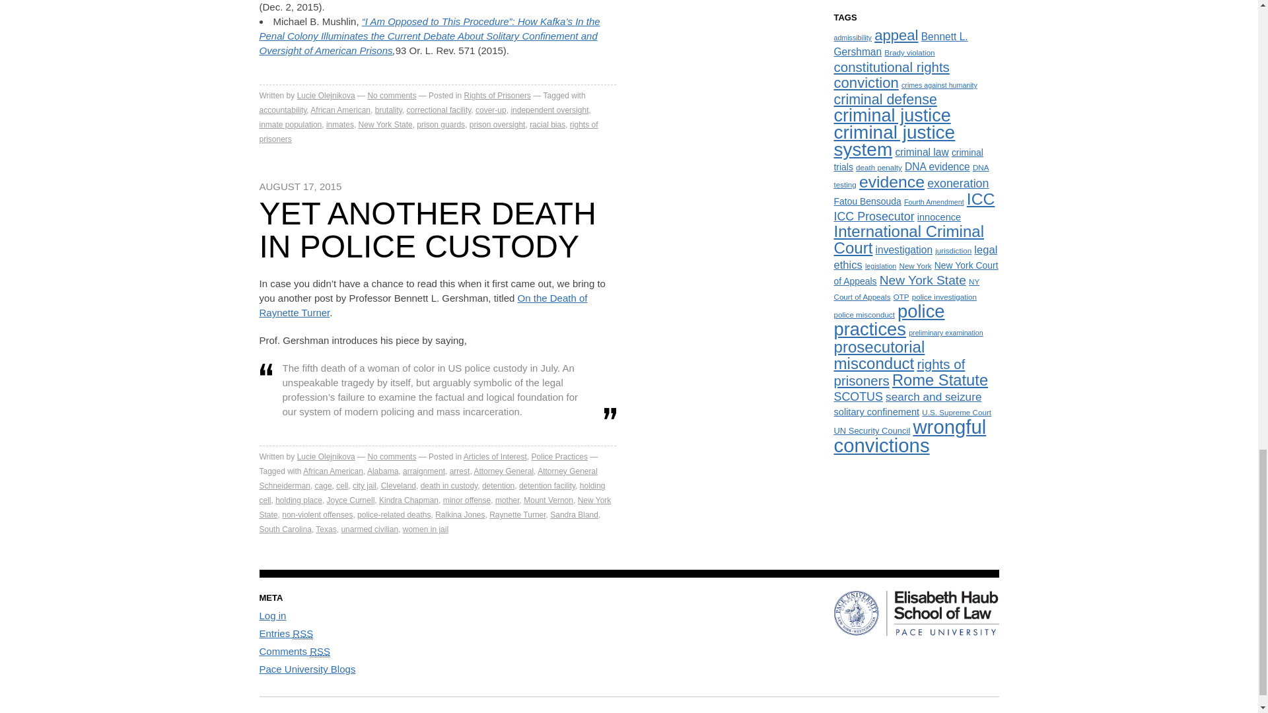  What do you see at coordinates (391, 96) in the screenshot?
I see `No comments` at bounding box center [391, 96].